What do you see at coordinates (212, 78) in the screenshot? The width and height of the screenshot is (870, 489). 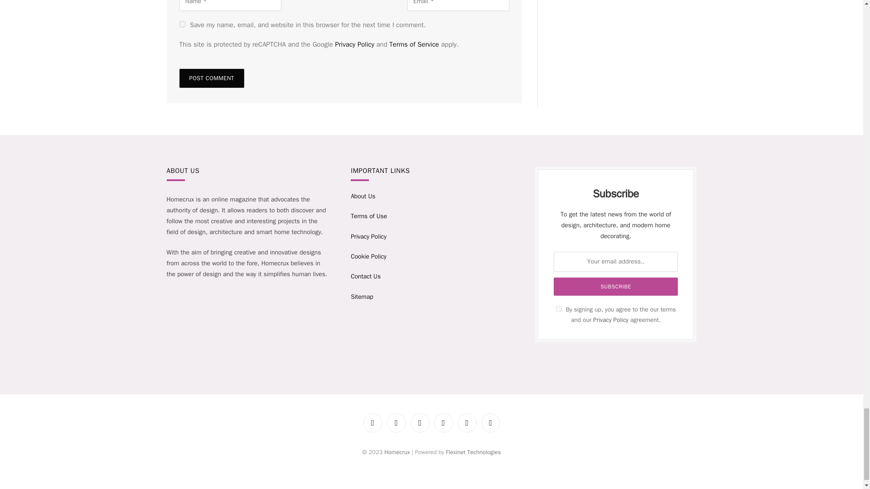 I see `Post Comment` at bounding box center [212, 78].